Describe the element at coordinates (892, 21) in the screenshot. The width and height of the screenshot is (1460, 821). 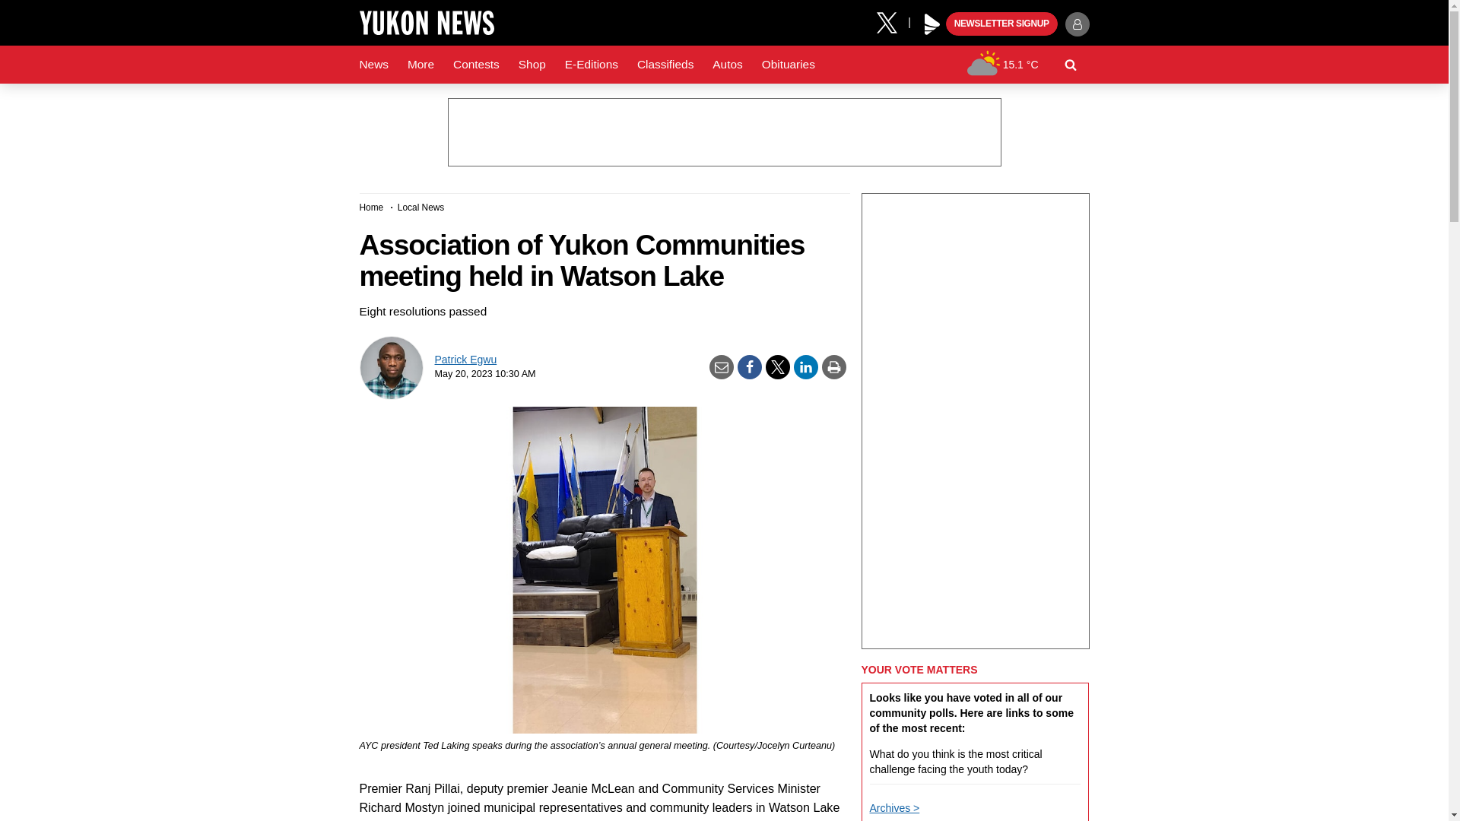
I see `X` at that location.